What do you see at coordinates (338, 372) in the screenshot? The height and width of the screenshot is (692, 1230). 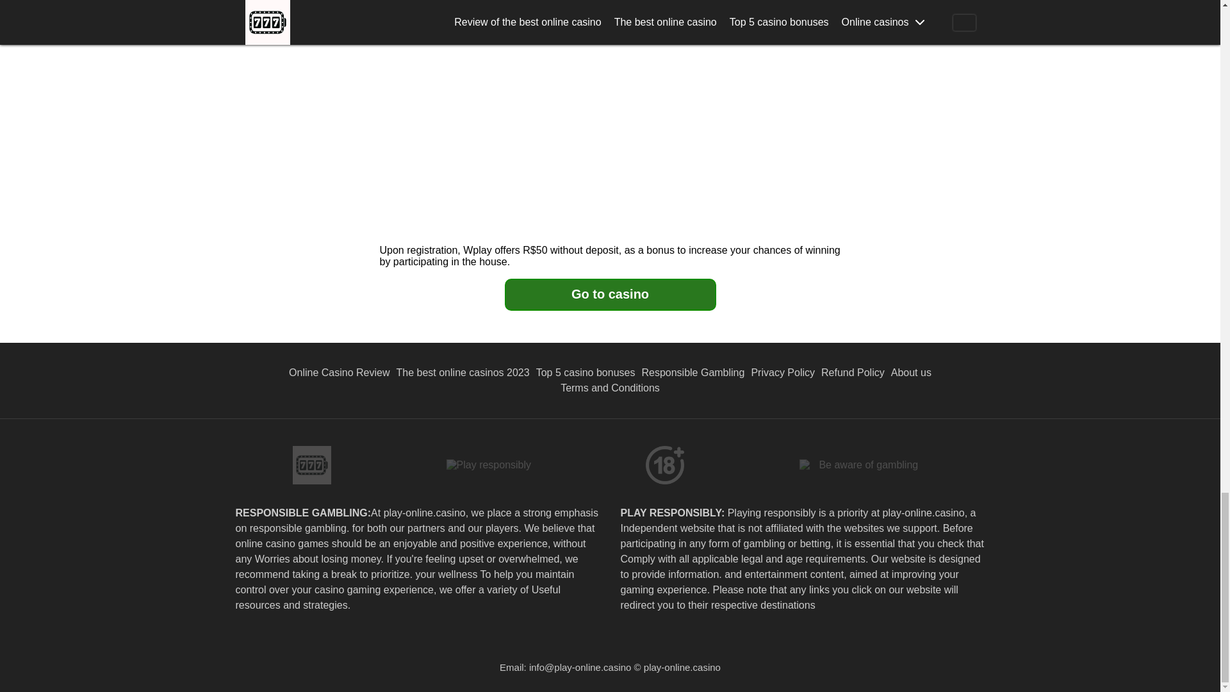 I see `Online Casino Review` at bounding box center [338, 372].